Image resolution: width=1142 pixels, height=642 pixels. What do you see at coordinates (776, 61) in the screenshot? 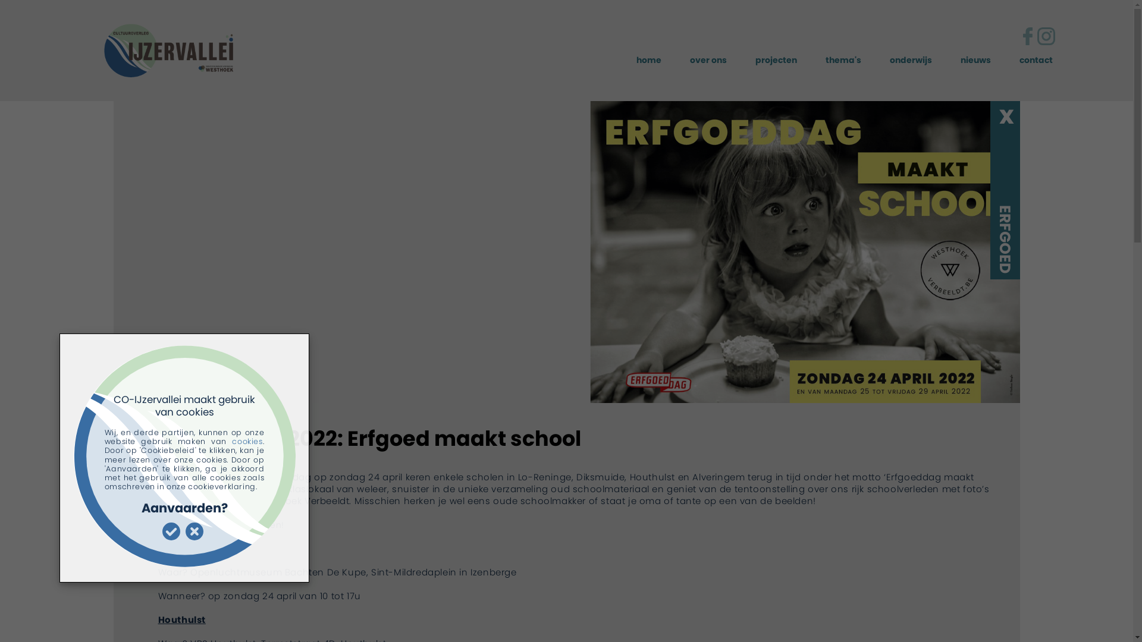
I see `projecten` at bounding box center [776, 61].